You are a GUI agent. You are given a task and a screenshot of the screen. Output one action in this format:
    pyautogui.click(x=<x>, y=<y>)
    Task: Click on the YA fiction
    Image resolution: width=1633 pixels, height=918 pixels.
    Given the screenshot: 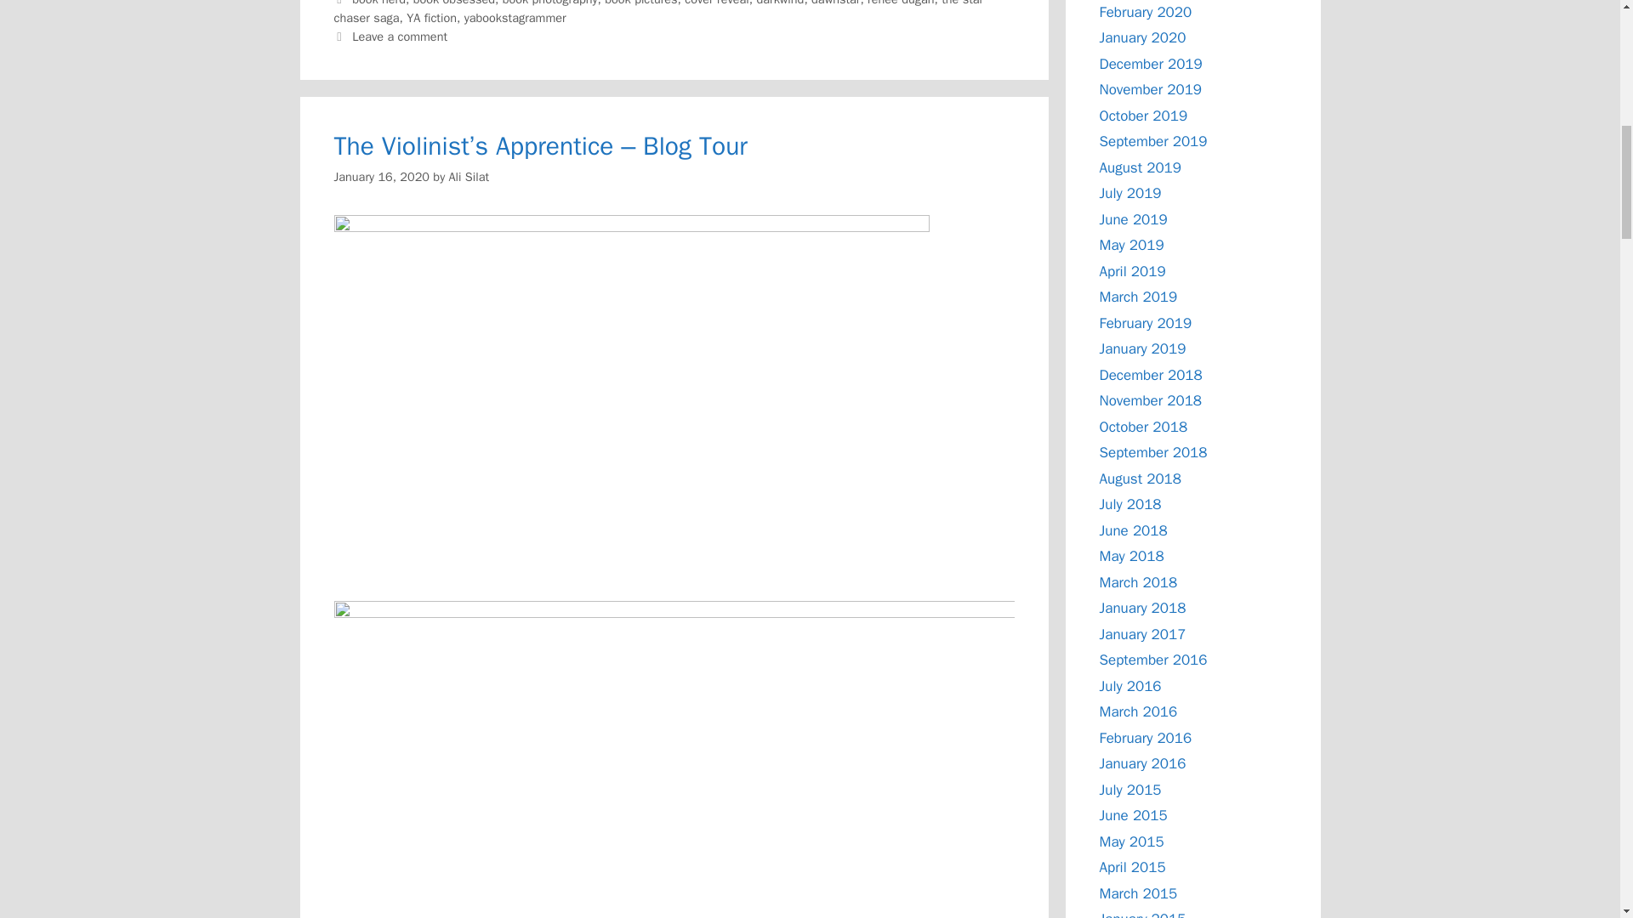 What is the action you would take?
    pyautogui.click(x=432, y=17)
    